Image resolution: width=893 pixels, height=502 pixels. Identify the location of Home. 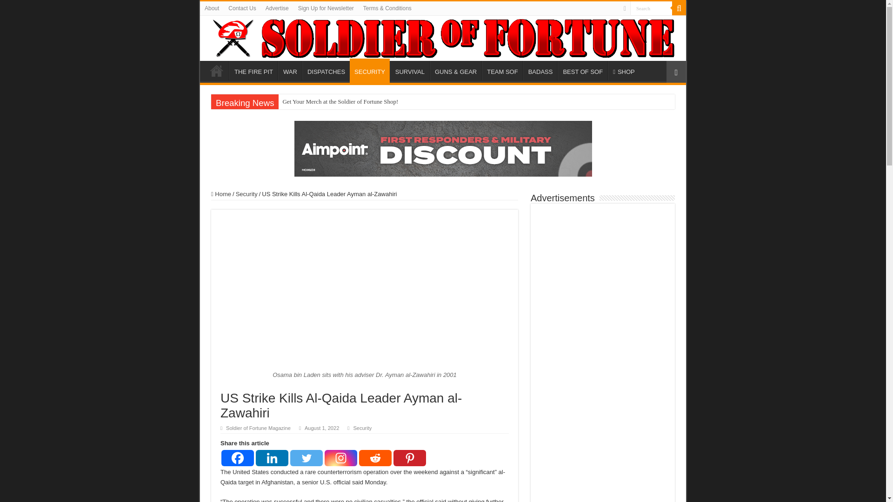
(216, 70).